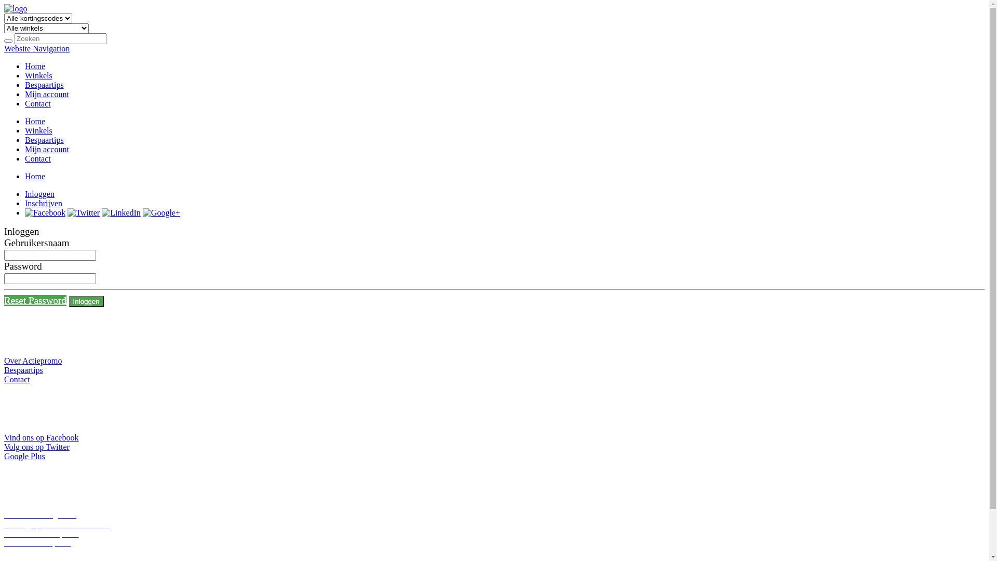  Describe the element at coordinates (57, 524) in the screenshot. I see `Korting op Neckermann Reizen` at that location.